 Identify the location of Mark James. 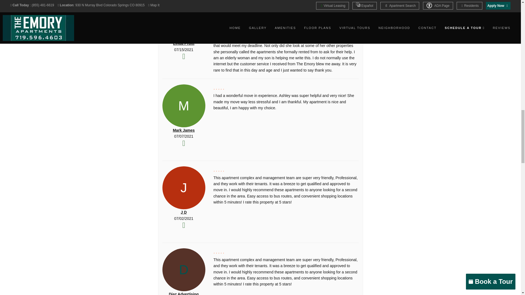
(184, 130).